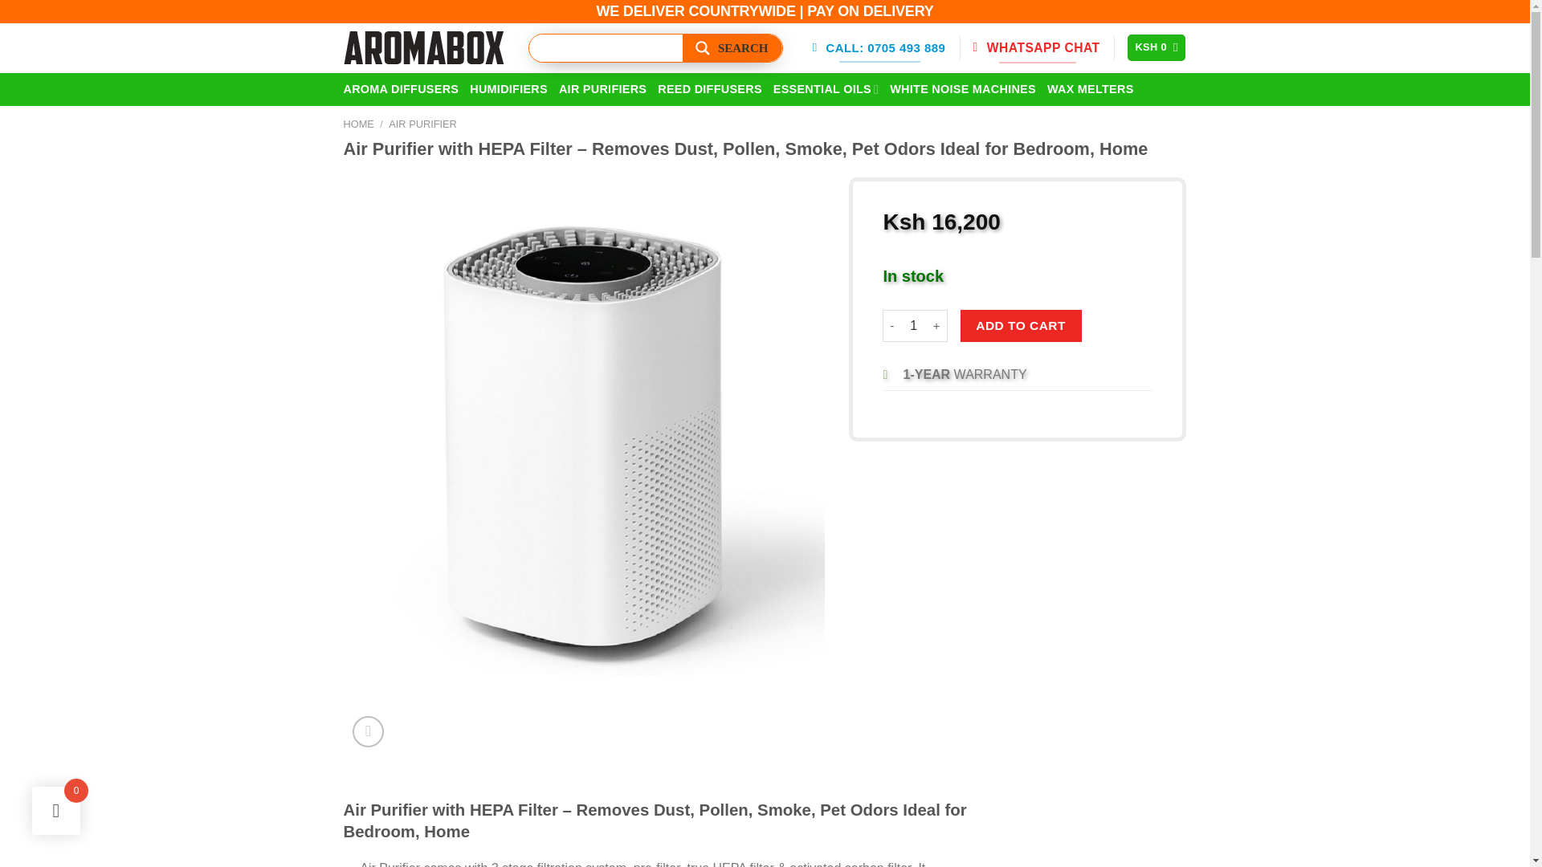 Image resolution: width=1542 pixels, height=867 pixels. Describe the element at coordinates (602, 88) in the screenshot. I see `AIR PURIFIERS` at that location.